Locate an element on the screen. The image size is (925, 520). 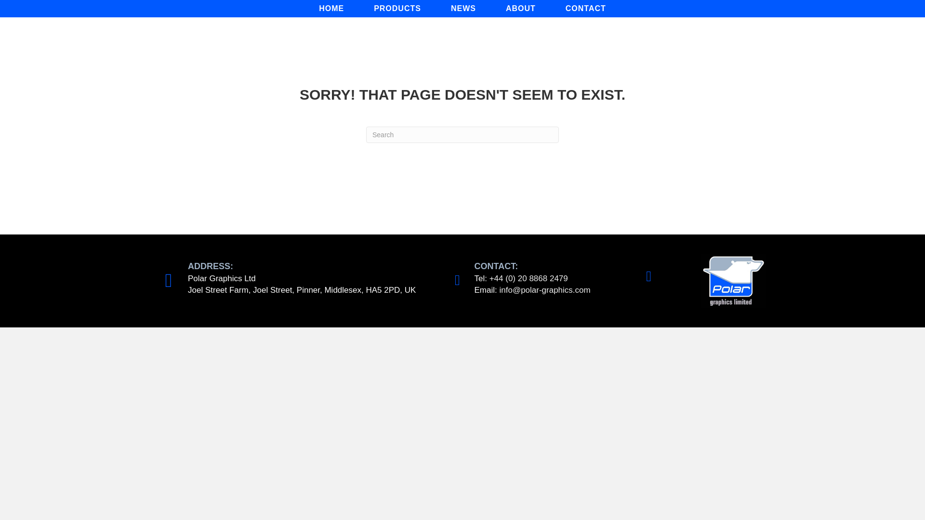
Polar Logo is located at coordinates (733, 281).